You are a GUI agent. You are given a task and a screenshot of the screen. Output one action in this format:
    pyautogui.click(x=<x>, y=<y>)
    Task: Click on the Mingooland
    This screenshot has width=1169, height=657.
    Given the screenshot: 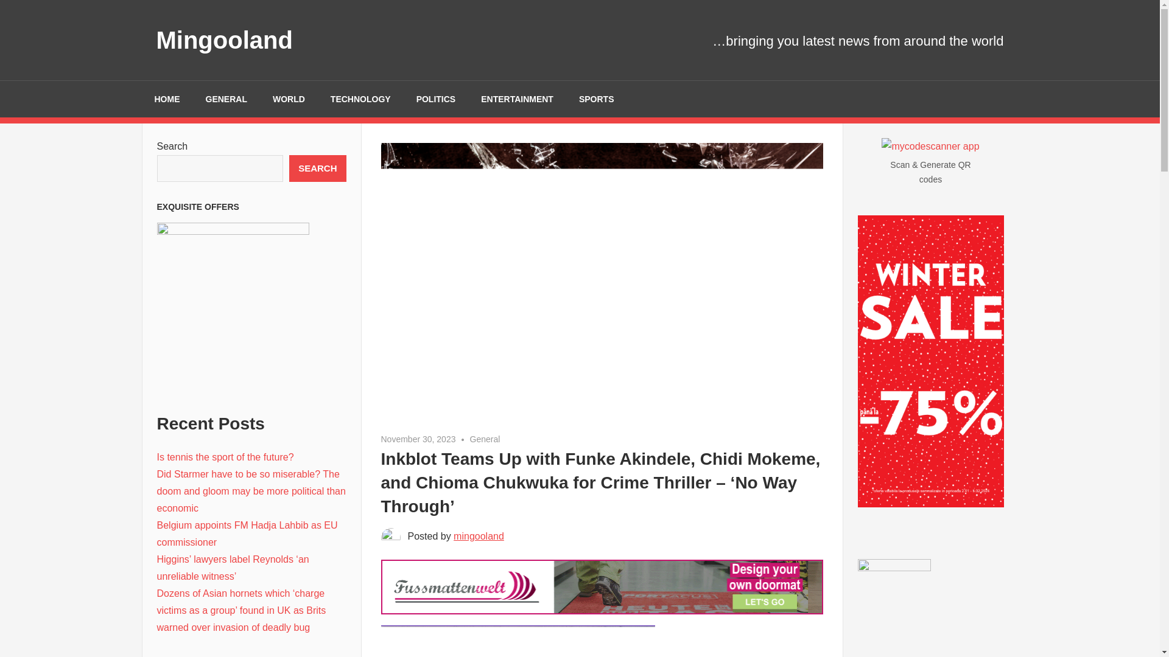 What is the action you would take?
    pyautogui.click(x=224, y=40)
    